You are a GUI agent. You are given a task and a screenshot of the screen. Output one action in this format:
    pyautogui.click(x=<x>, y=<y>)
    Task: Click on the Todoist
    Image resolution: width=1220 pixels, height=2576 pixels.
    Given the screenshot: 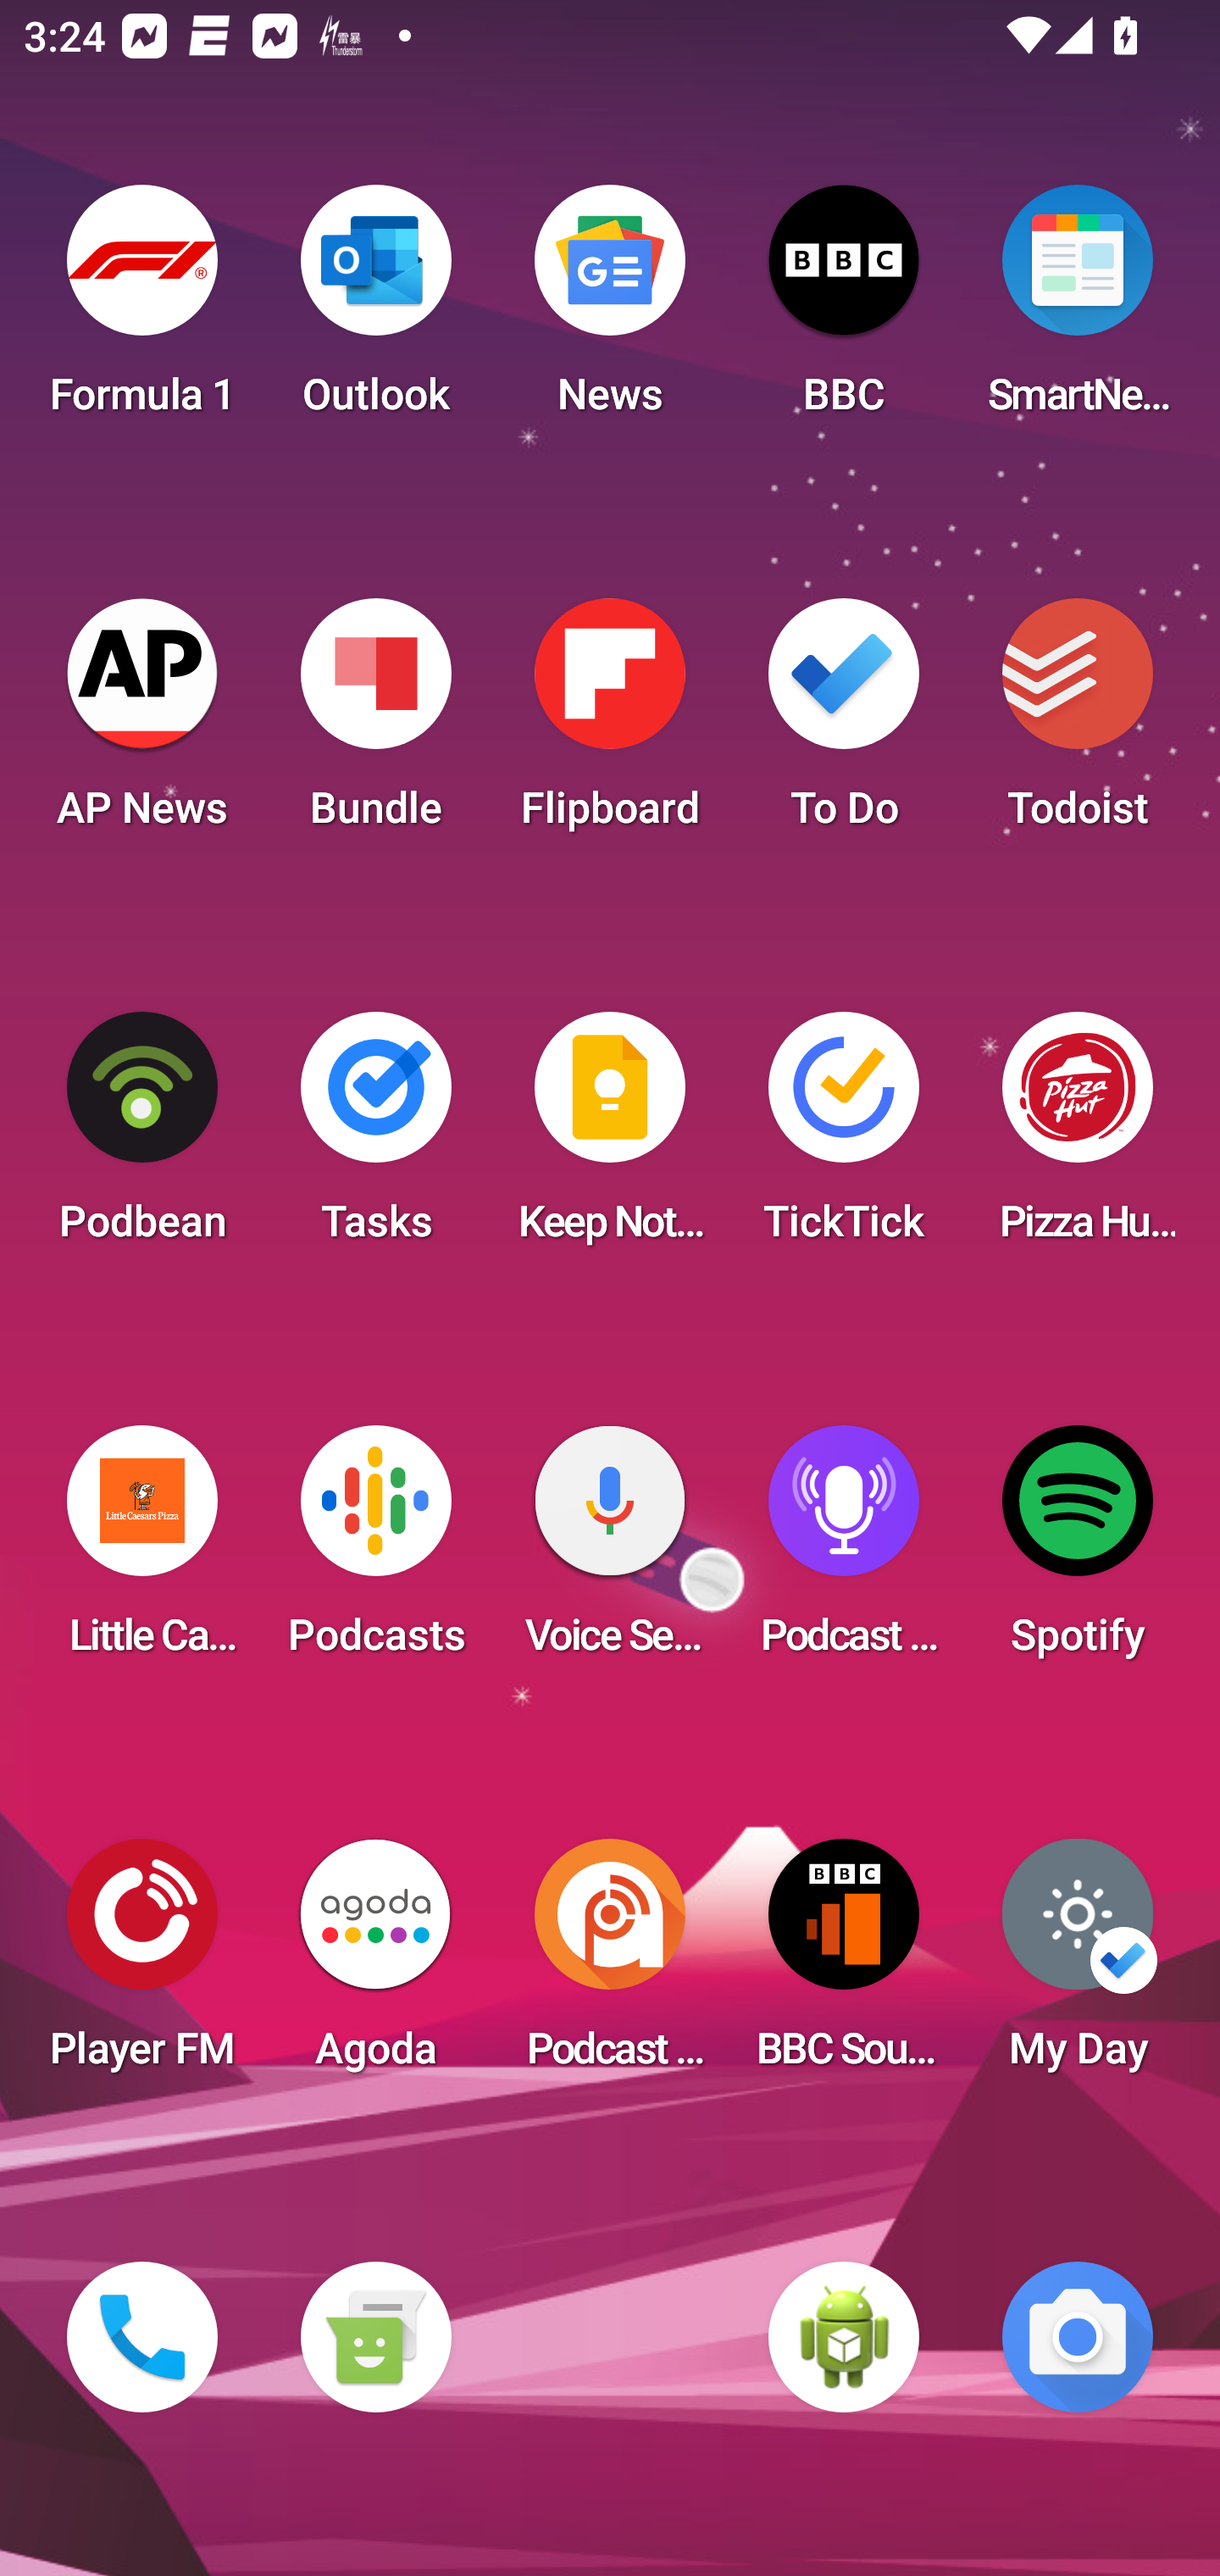 What is the action you would take?
    pyautogui.click(x=1078, y=724)
    